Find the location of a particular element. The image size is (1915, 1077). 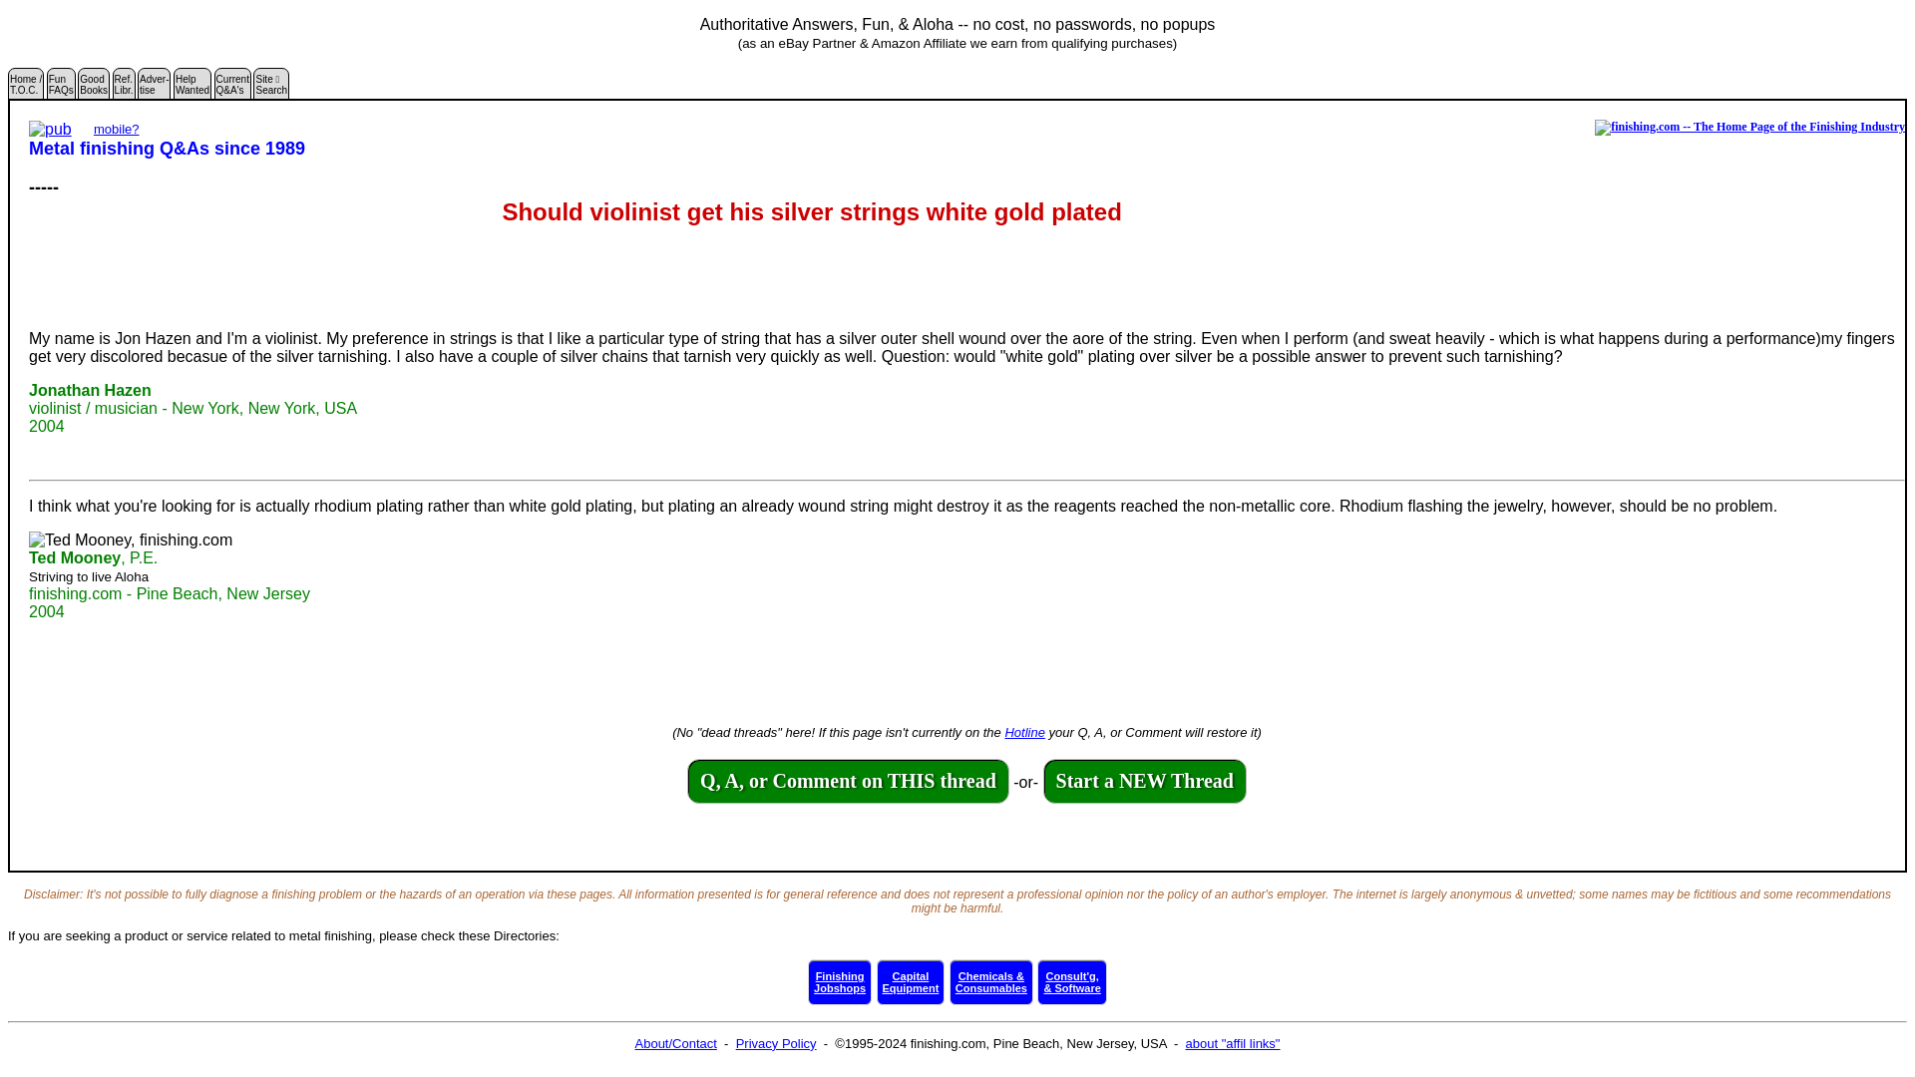

Hotline is located at coordinates (1023, 732).